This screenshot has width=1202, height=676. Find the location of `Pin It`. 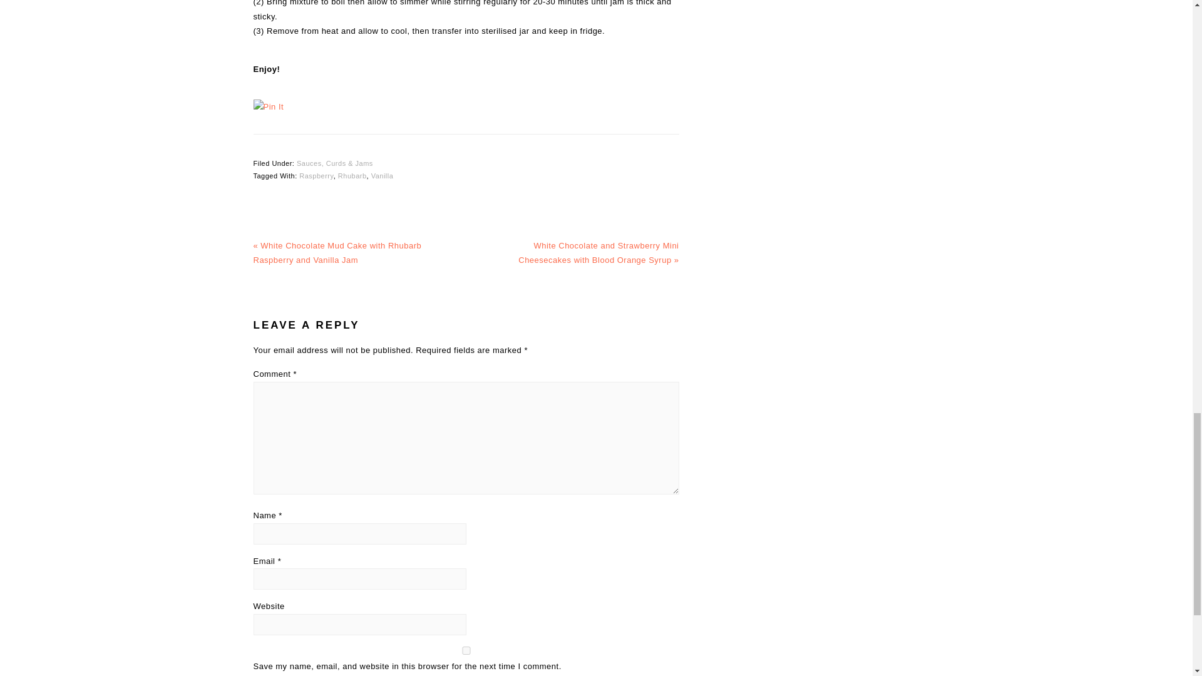

Pin It is located at coordinates (268, 106).